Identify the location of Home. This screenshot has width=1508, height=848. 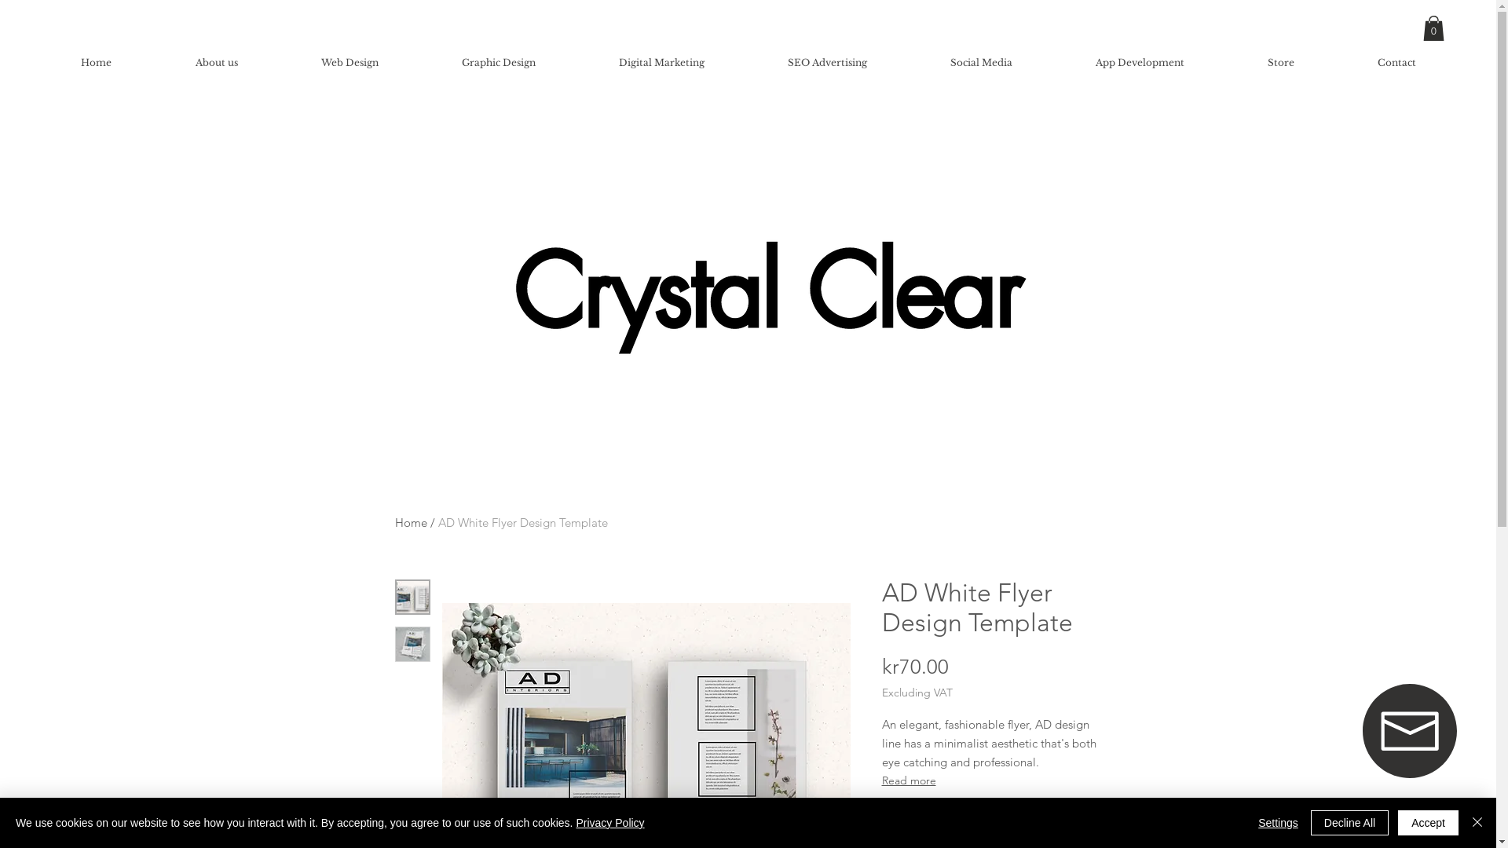
(96, 63).